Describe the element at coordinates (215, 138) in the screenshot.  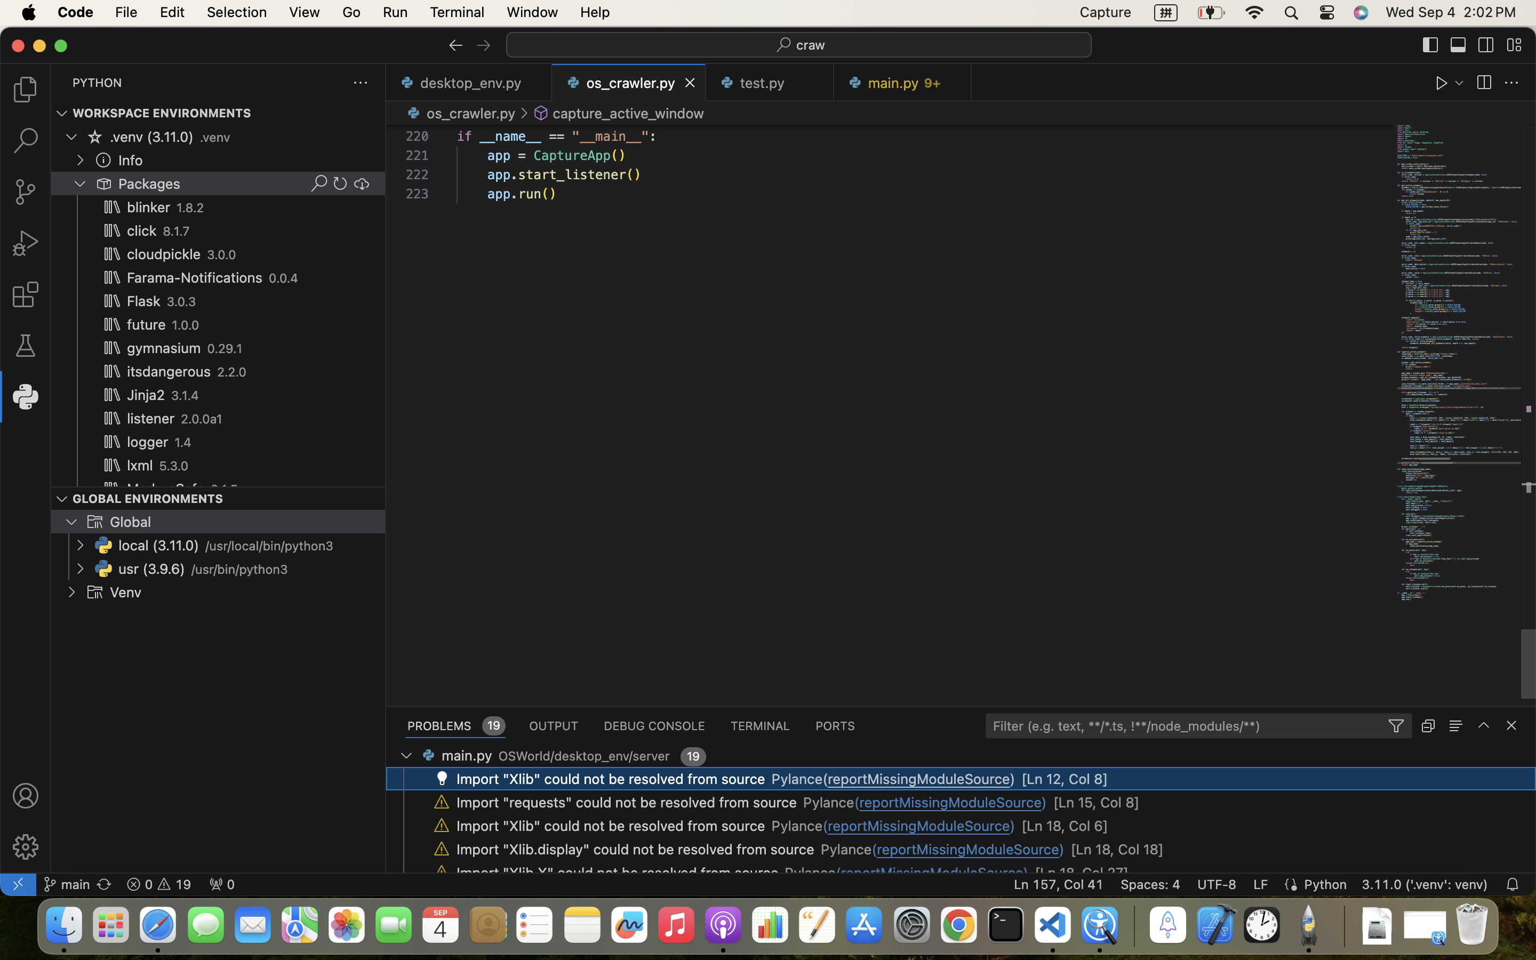
I see `.venv` at that location.